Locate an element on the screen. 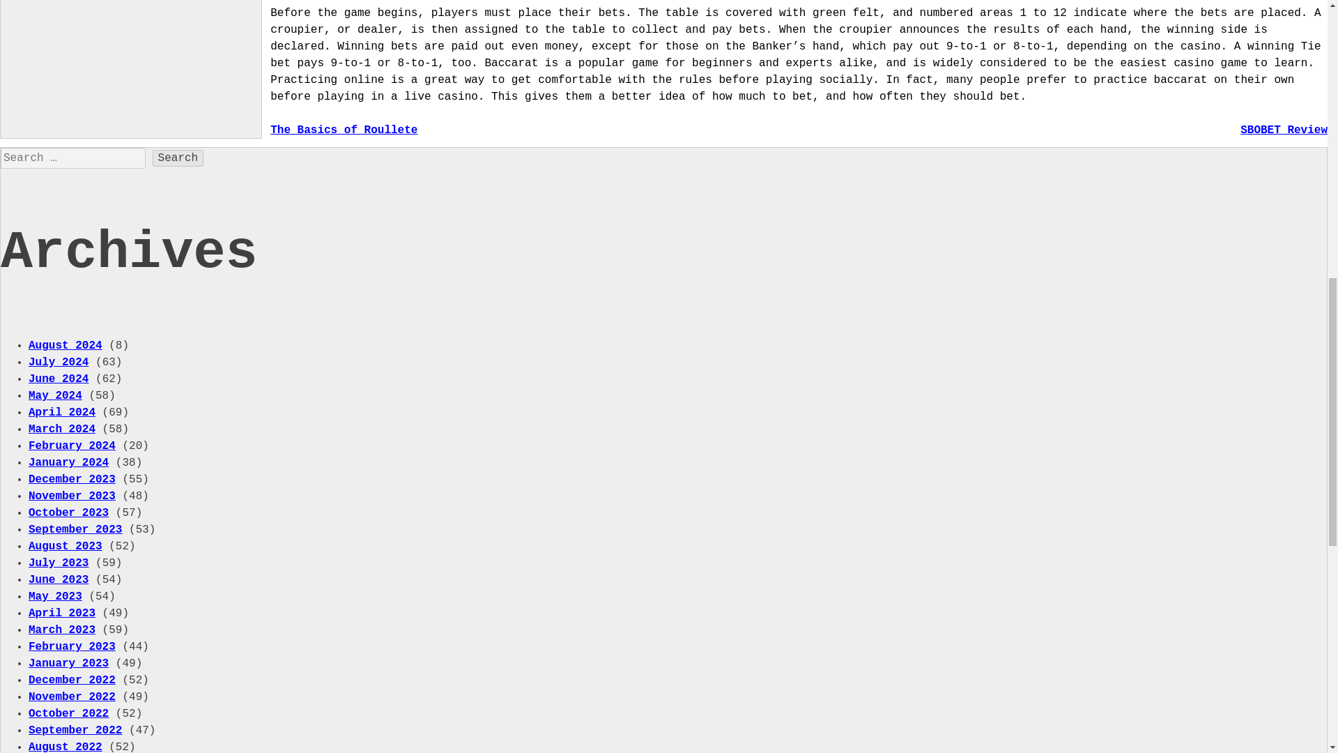  January 2023 is located at coordinates (68, 664).